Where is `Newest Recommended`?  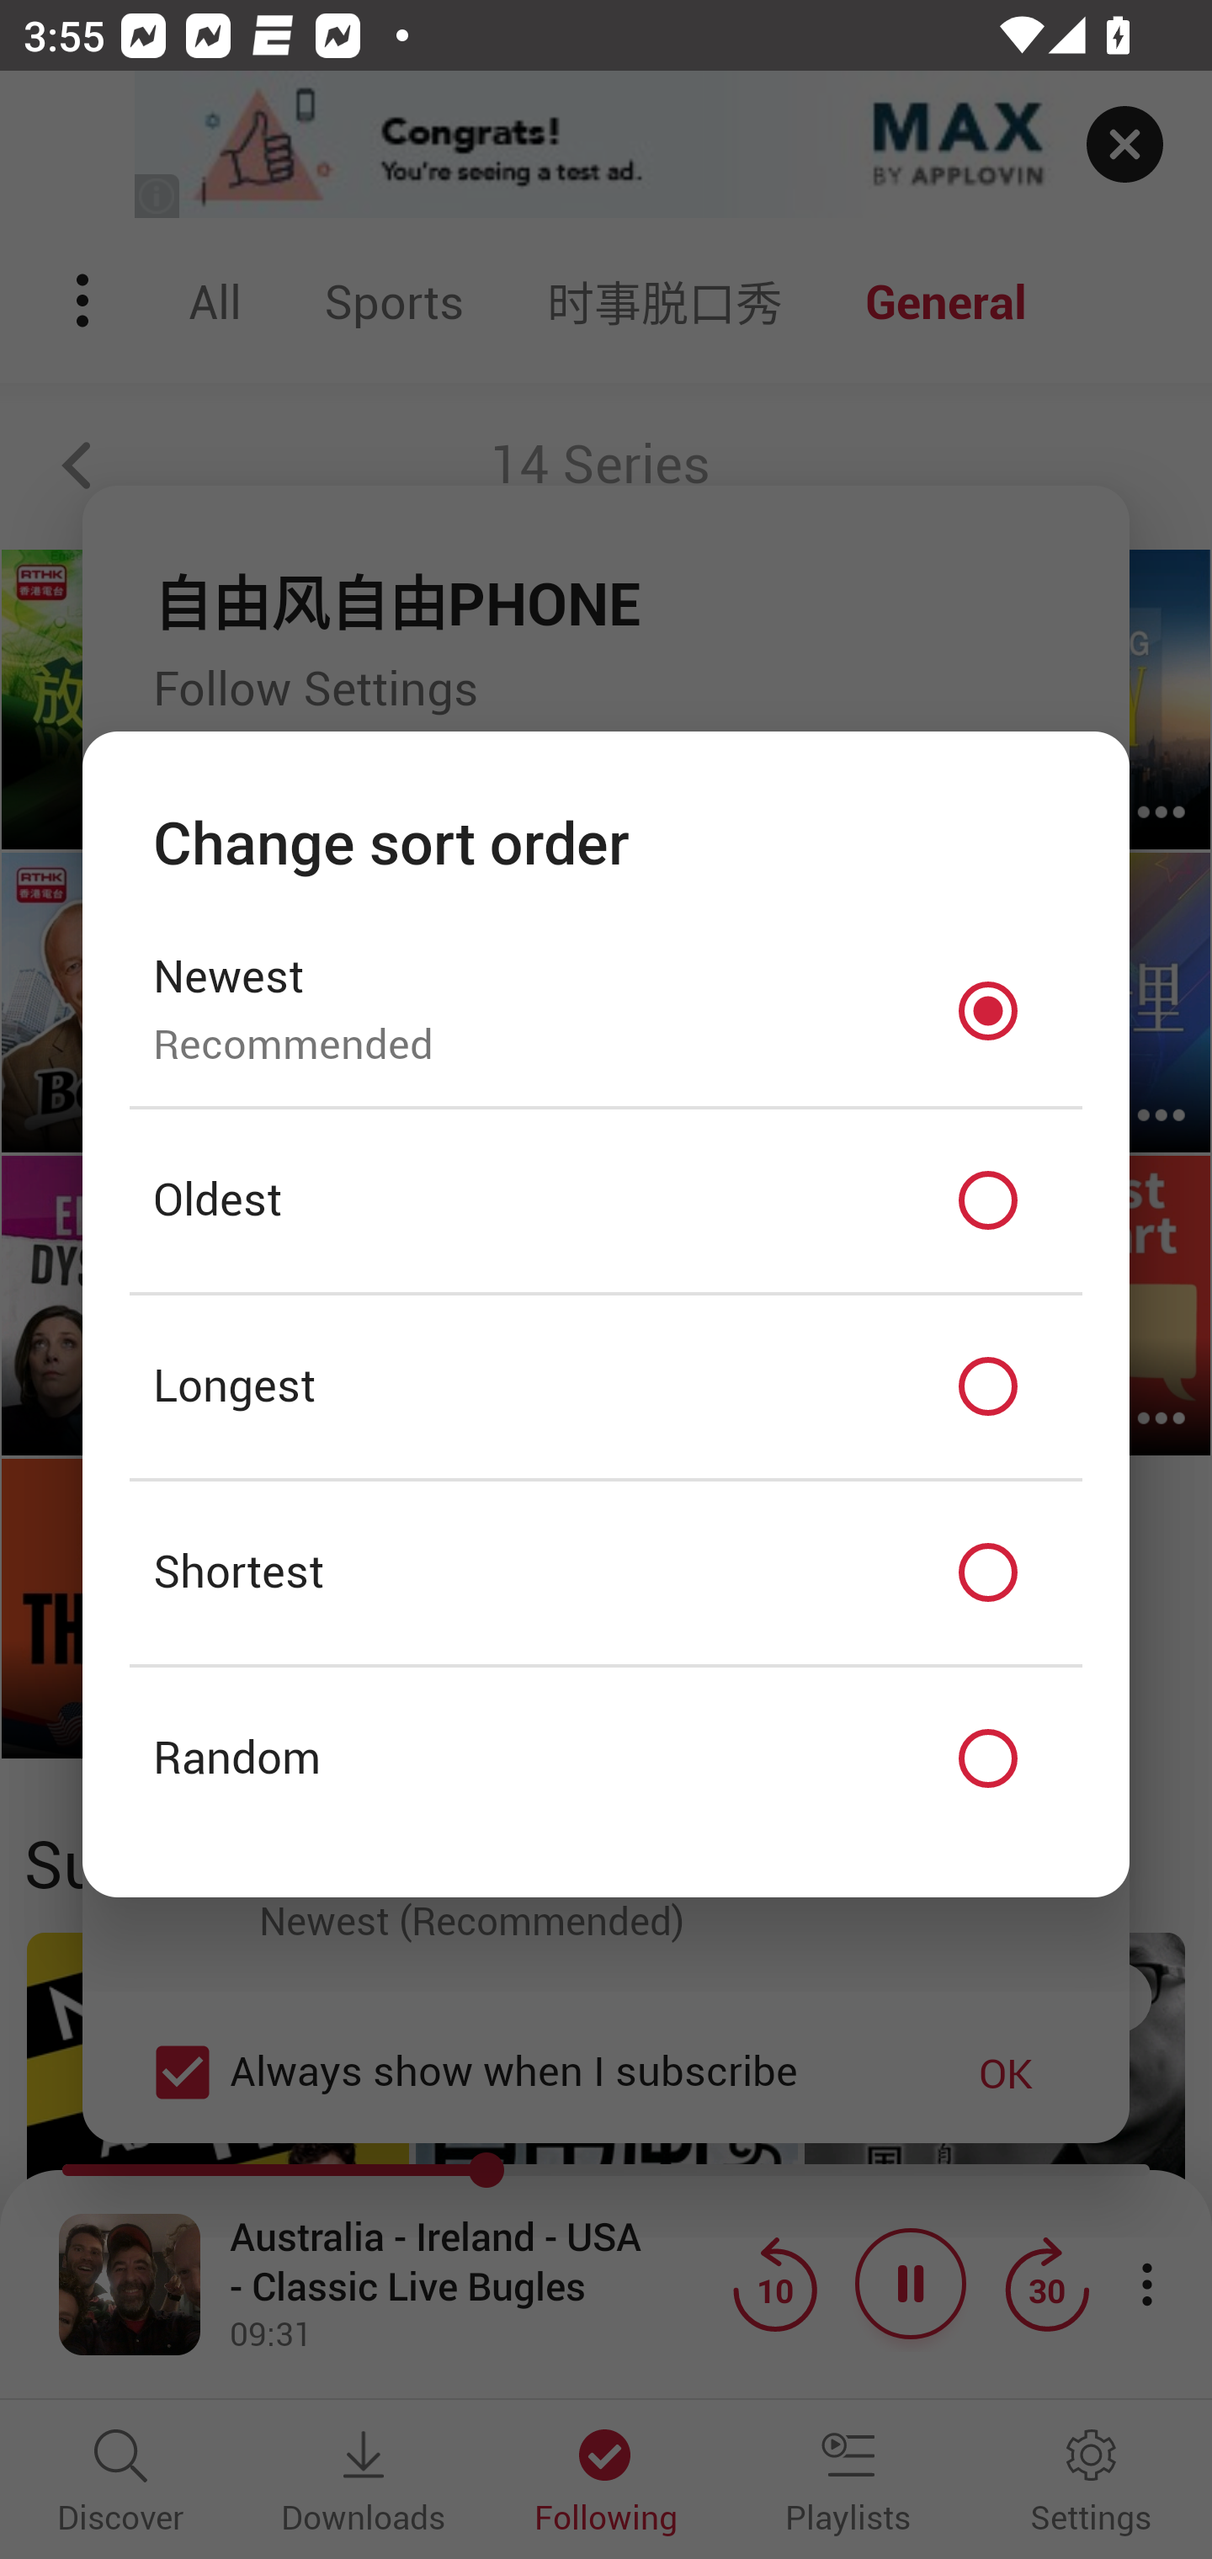 Newest Recommended is located at coordinates (606, 1010).